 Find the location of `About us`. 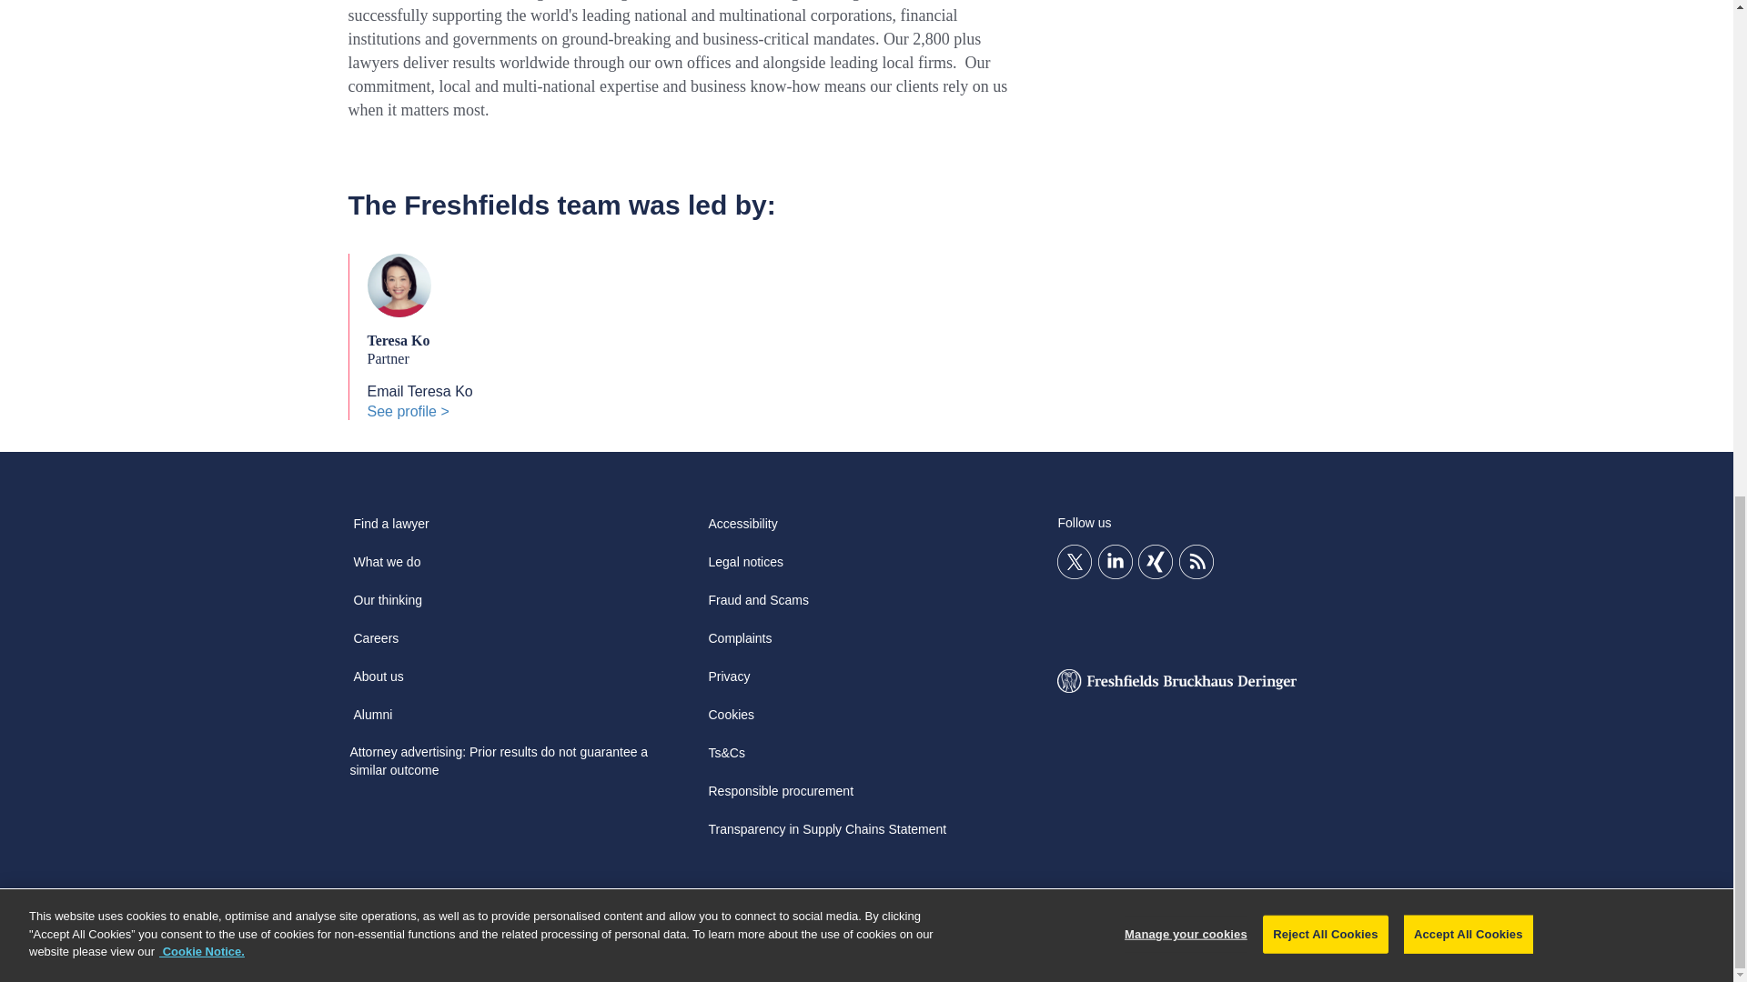

About us is located at coordinates (379, 683).